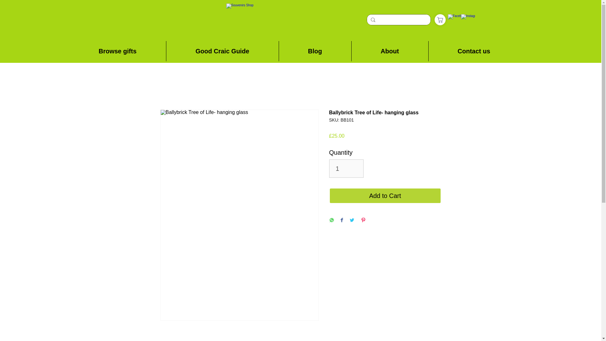 The height and width of the screenshot is (341, 606). What do you see at coordinates (315, 51) in the screenshot?
I see `Blog` at bounding box center [315, 51].